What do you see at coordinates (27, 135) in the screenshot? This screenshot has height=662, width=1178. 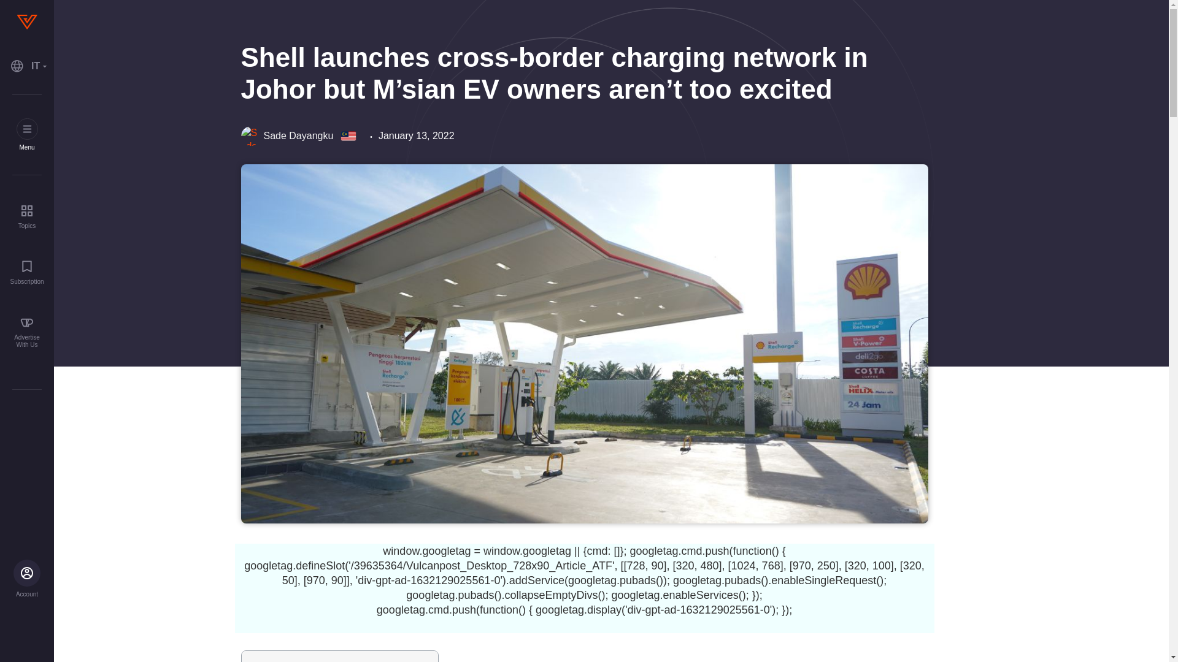 I see `Menu` at bounding box center [27, 135].